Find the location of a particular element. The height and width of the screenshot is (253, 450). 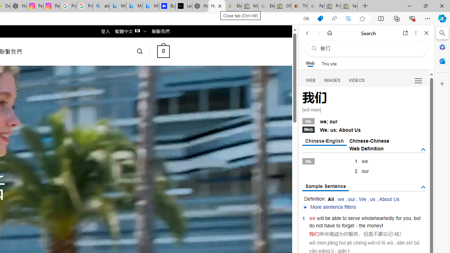

us is located at coordinates (373, 199).